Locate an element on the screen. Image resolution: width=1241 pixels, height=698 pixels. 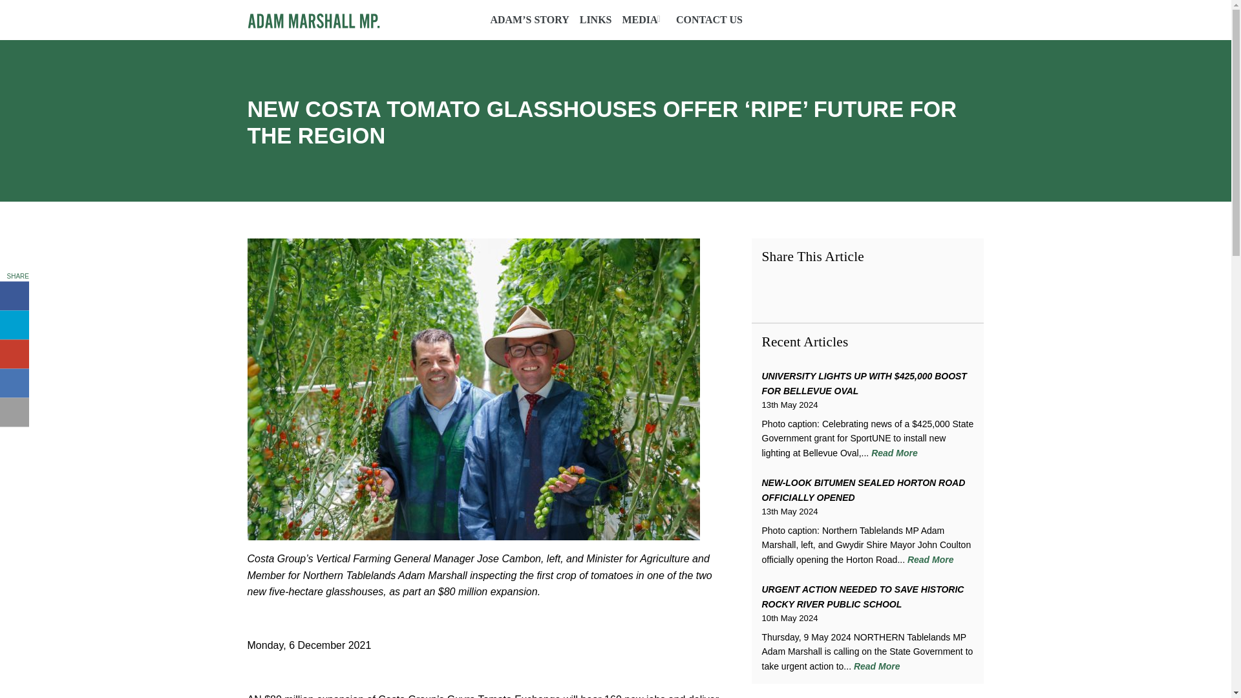
Read More is located at coordinates (895, 452).